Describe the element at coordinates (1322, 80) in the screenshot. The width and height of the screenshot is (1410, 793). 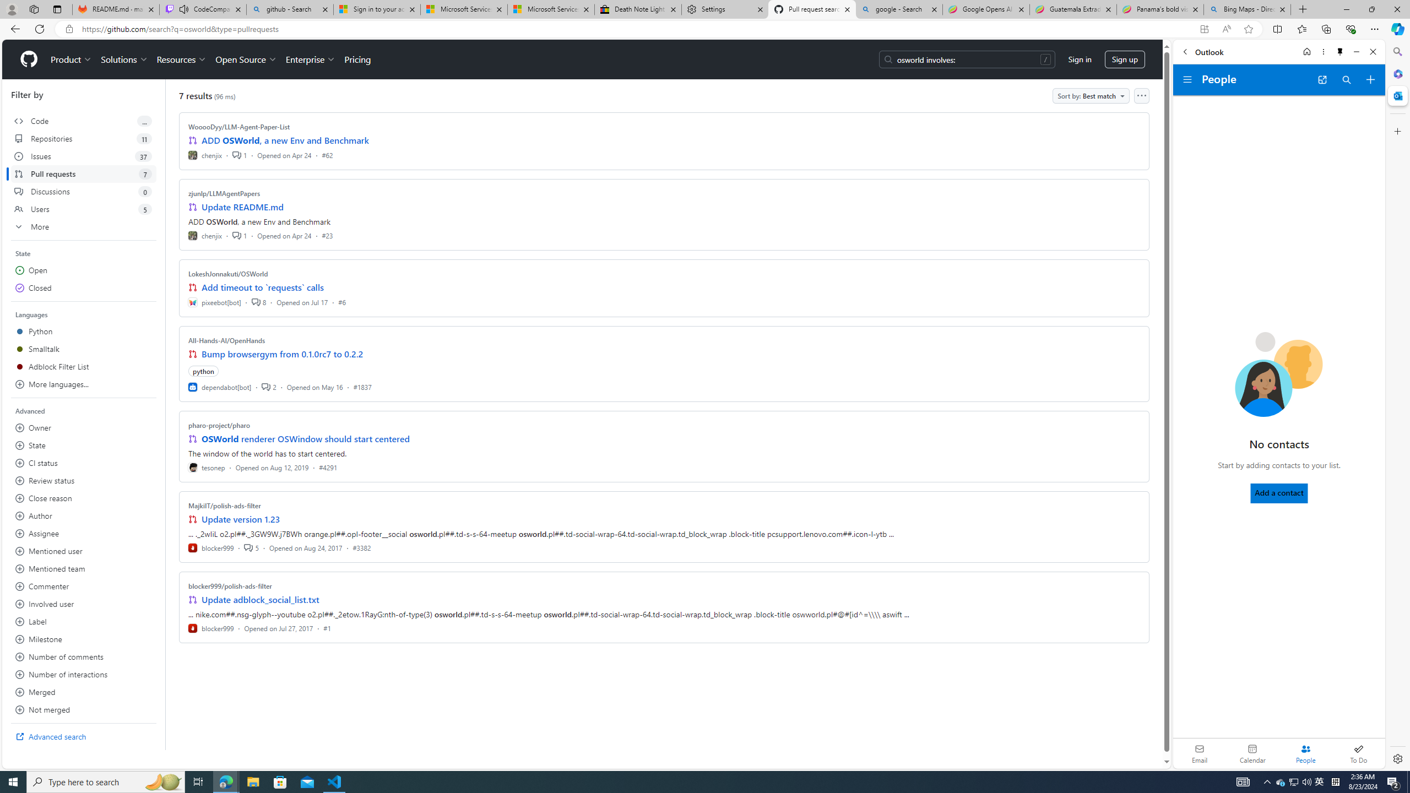
I see `Open in new tab` at that location.